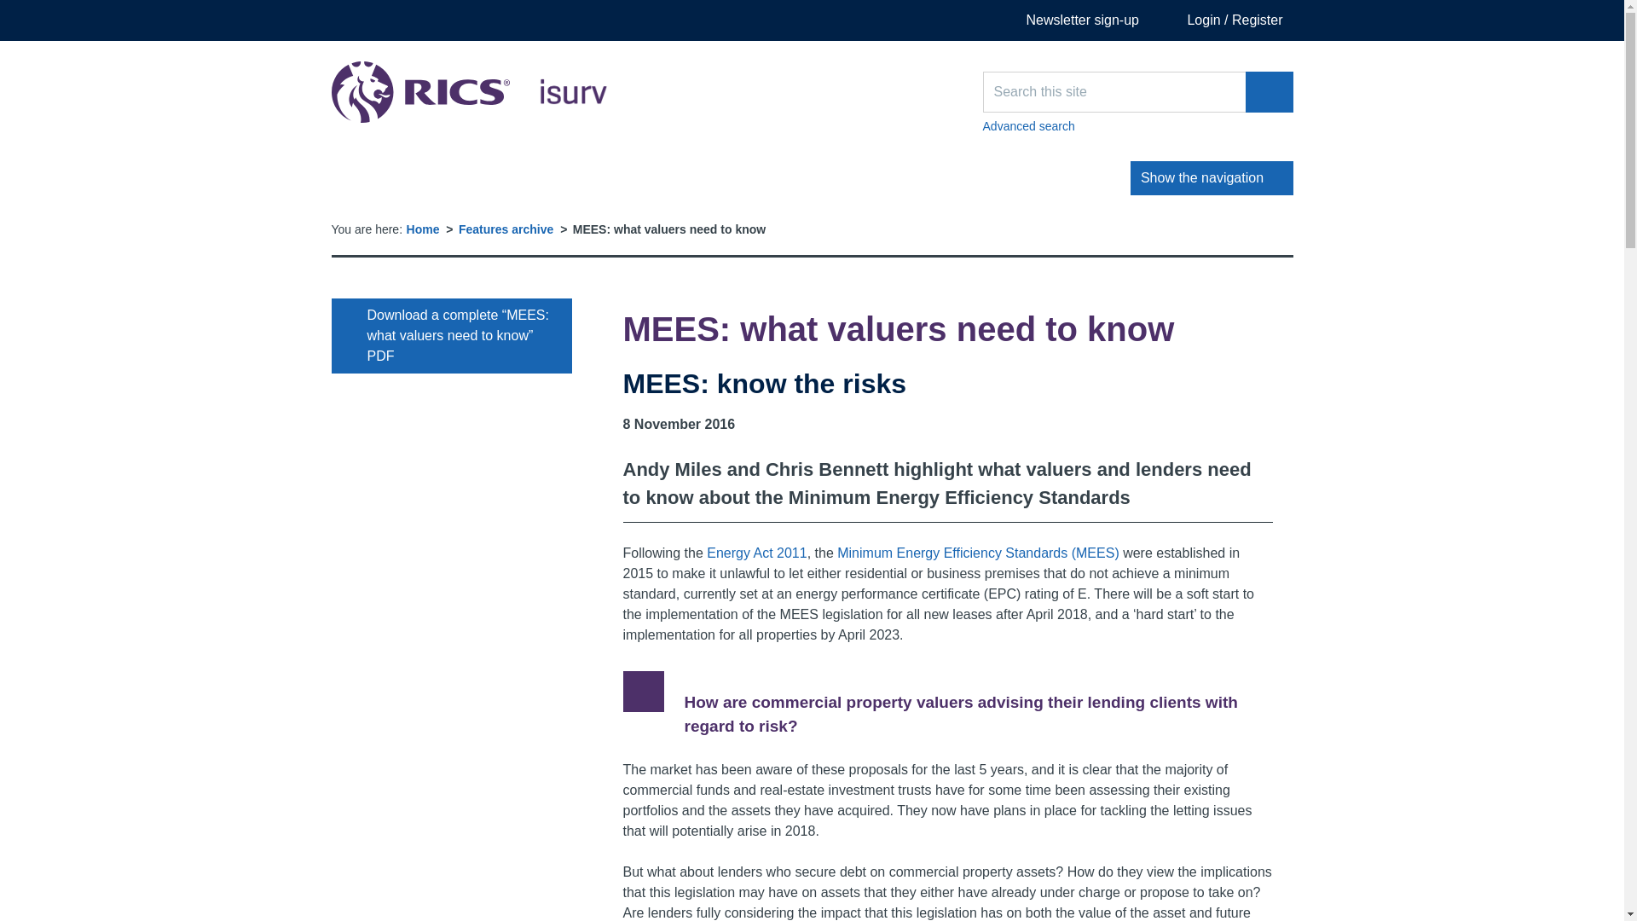 The width and height of the screenshot is (1637, 921). What do you see at coordinates (505, 229) in the screenshot?
I see `Features archive` at bounding box center [505, 229].